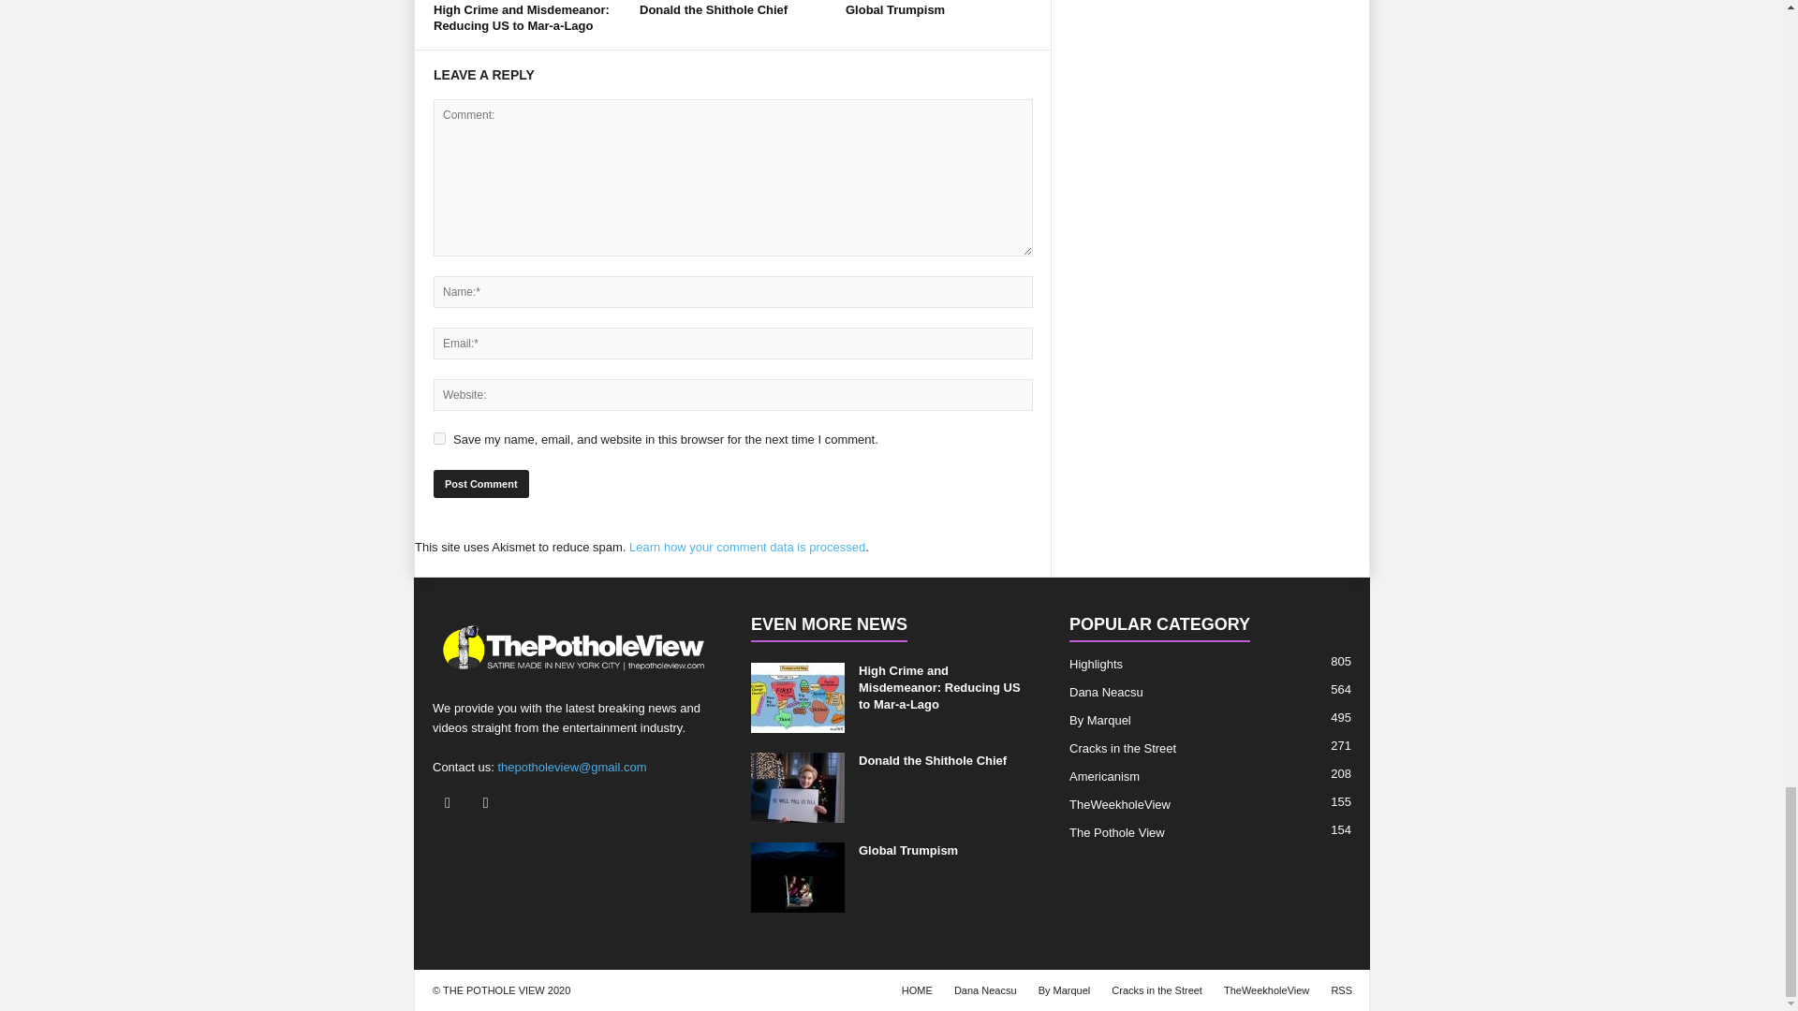  I want to click on Post Comment, so click(480, 484).